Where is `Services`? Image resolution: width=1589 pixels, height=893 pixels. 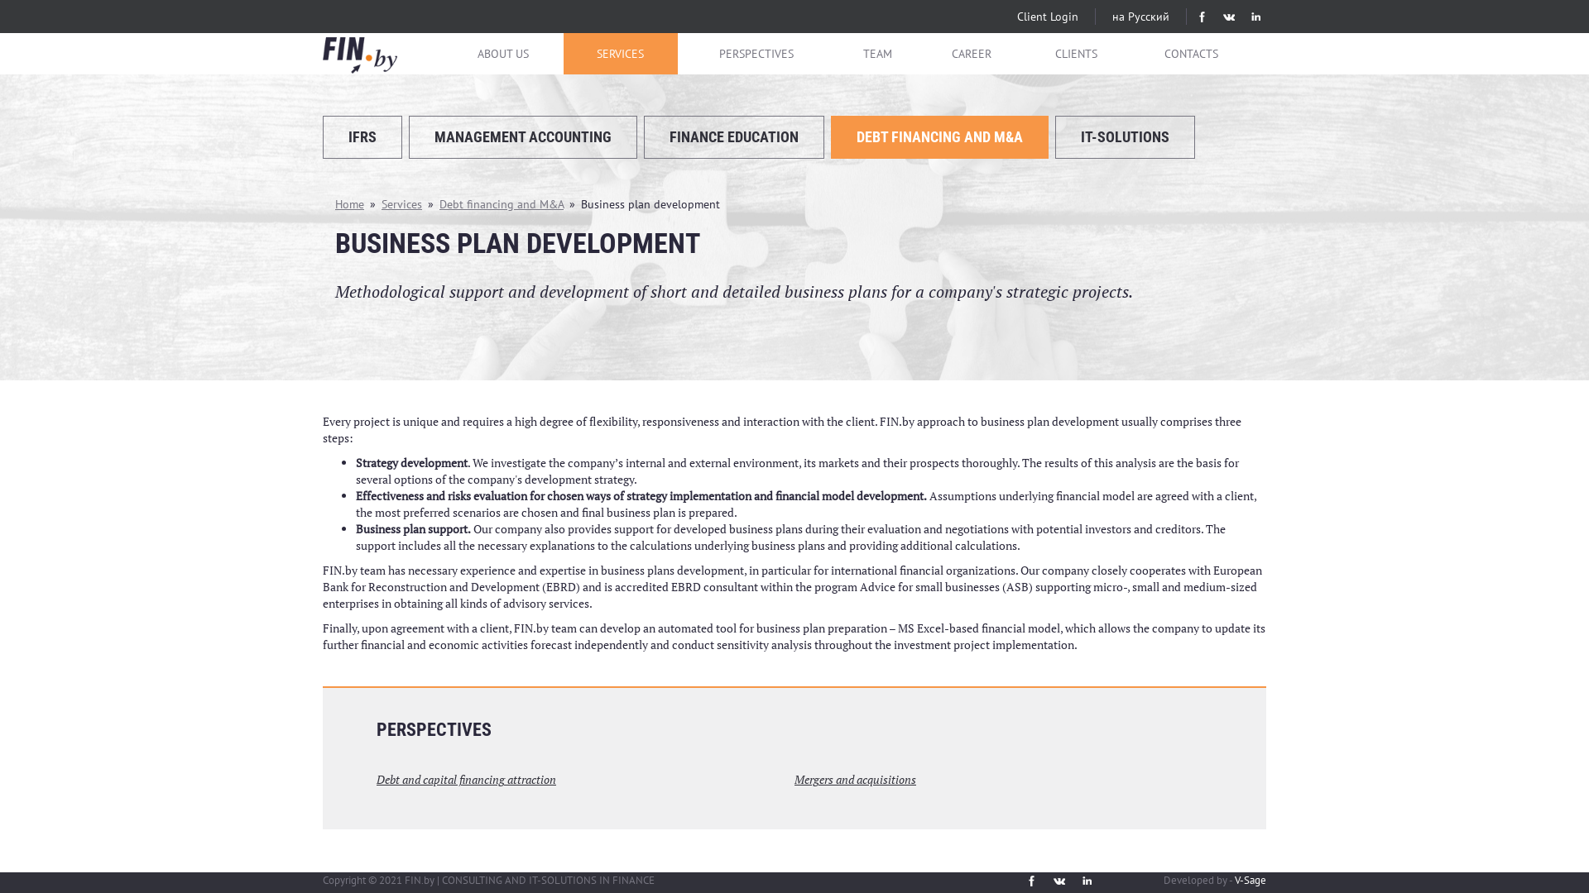 Services is located at coordinates (402, 204).